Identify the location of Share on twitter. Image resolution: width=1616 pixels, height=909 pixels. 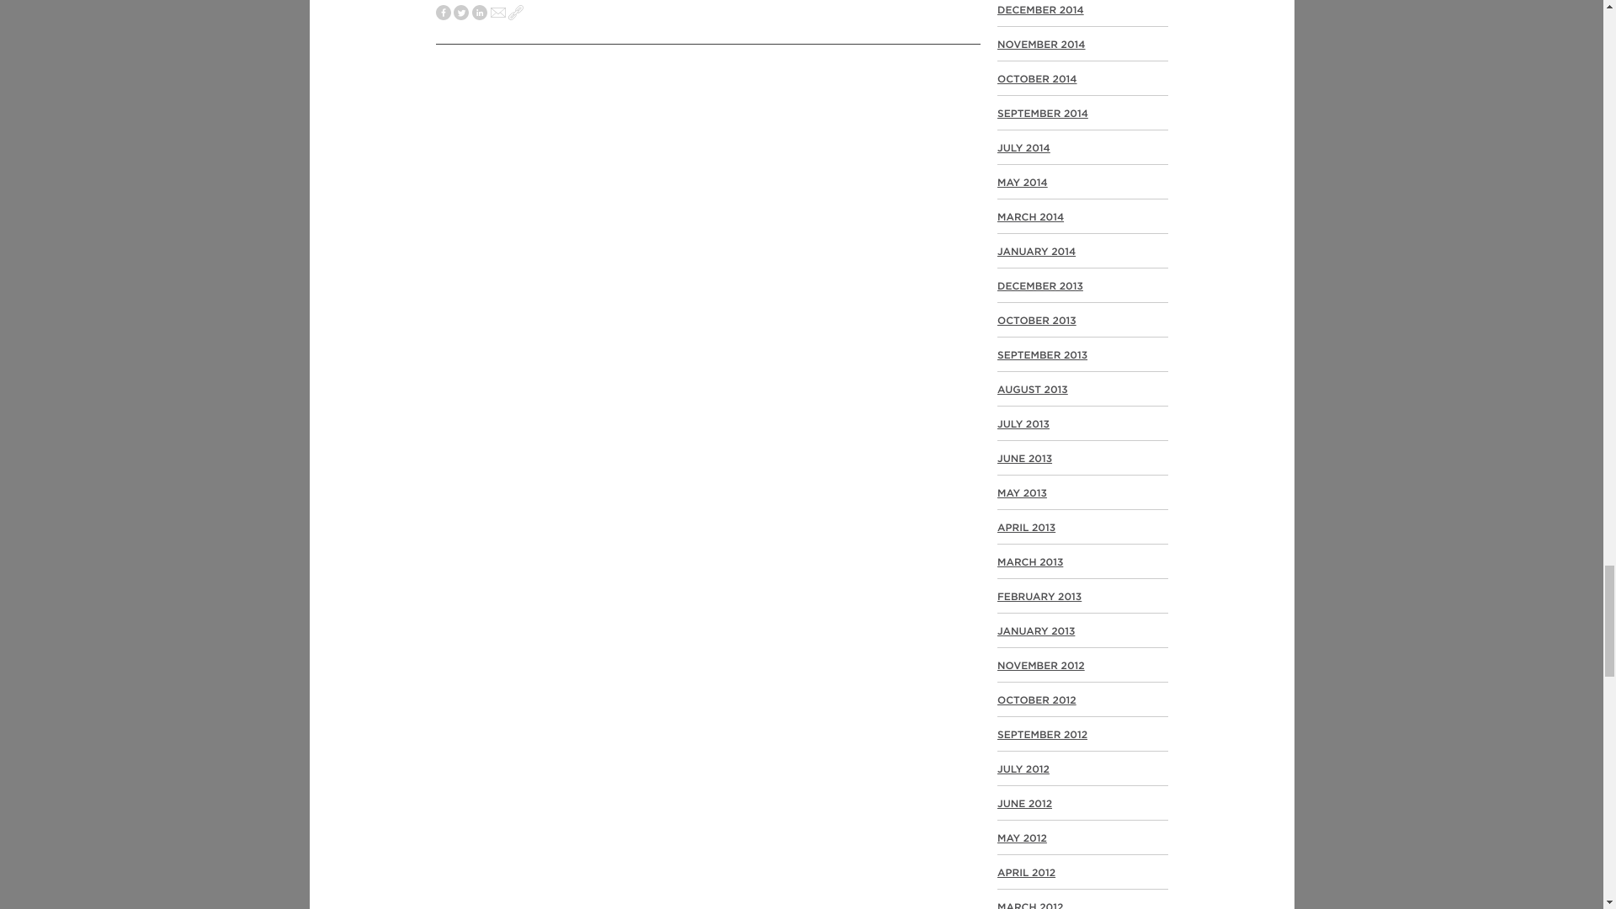
(461, 13).